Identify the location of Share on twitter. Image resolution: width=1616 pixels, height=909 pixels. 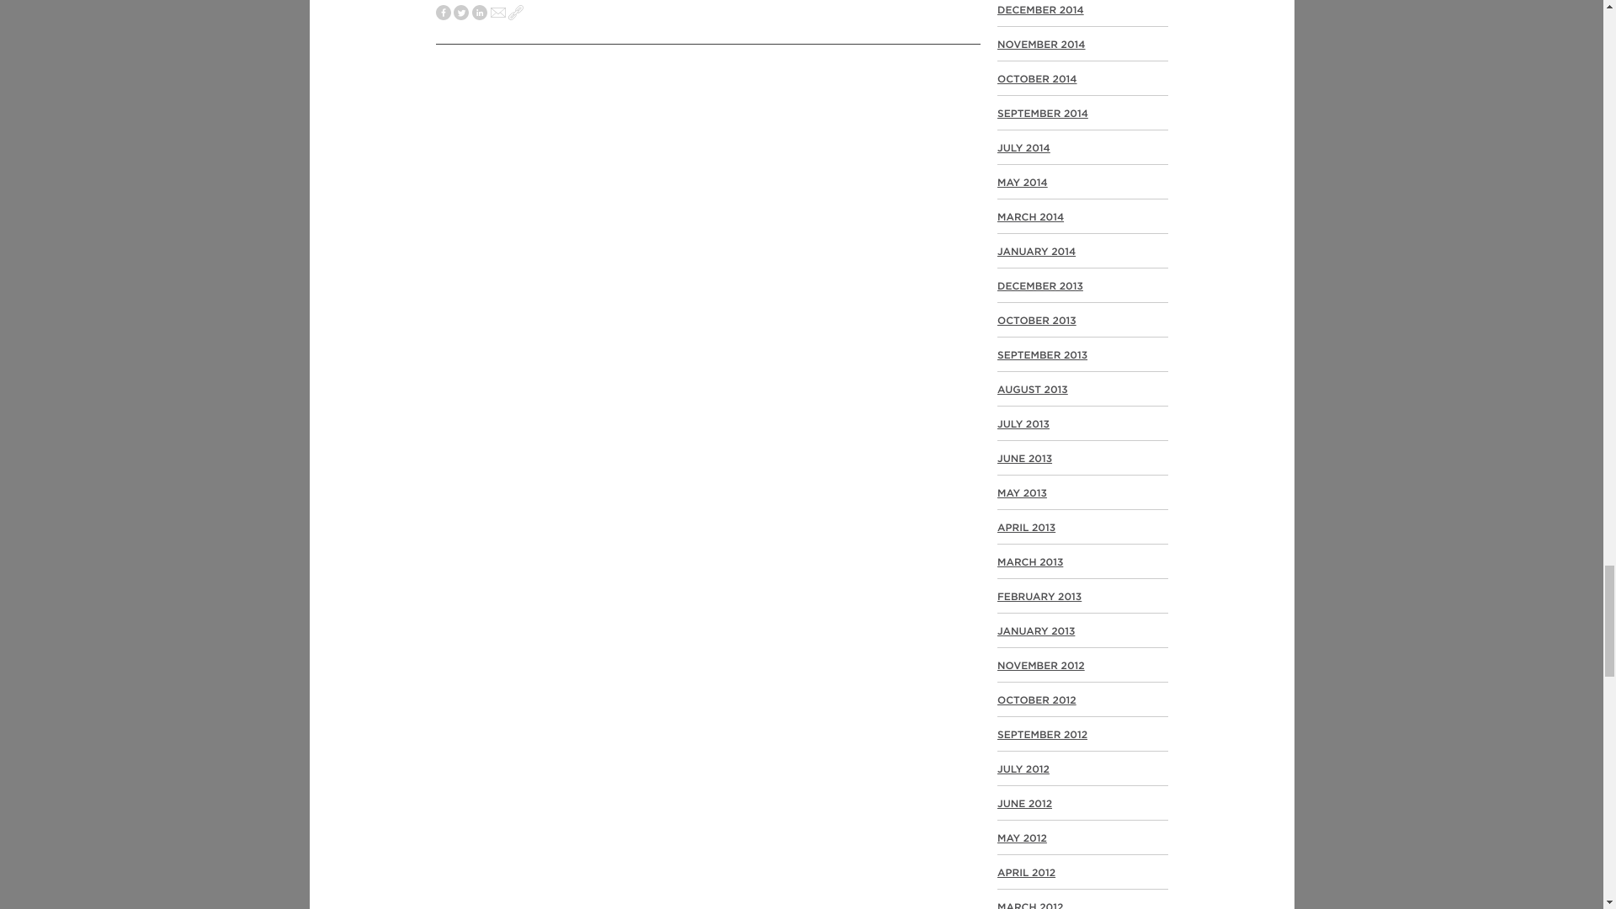
(461, 13).